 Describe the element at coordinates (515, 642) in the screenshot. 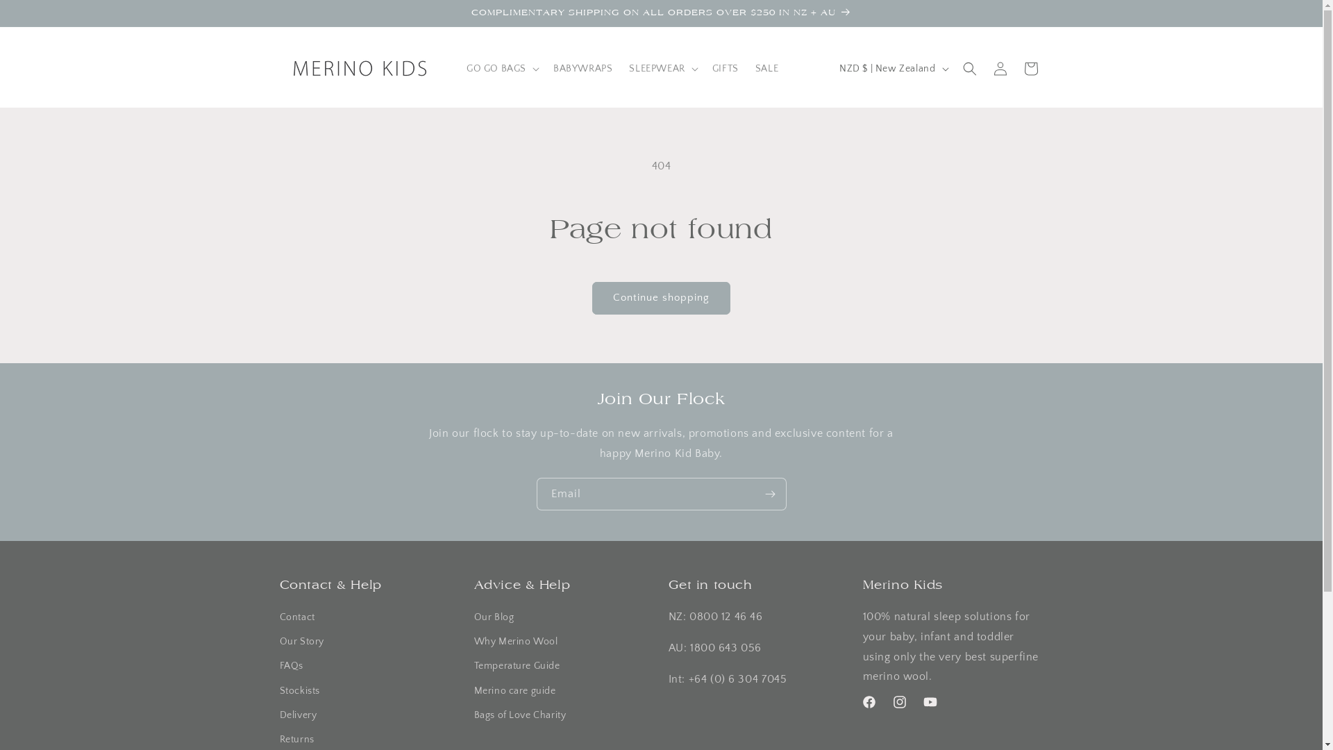

I see `Why Merino Wool` at that location.